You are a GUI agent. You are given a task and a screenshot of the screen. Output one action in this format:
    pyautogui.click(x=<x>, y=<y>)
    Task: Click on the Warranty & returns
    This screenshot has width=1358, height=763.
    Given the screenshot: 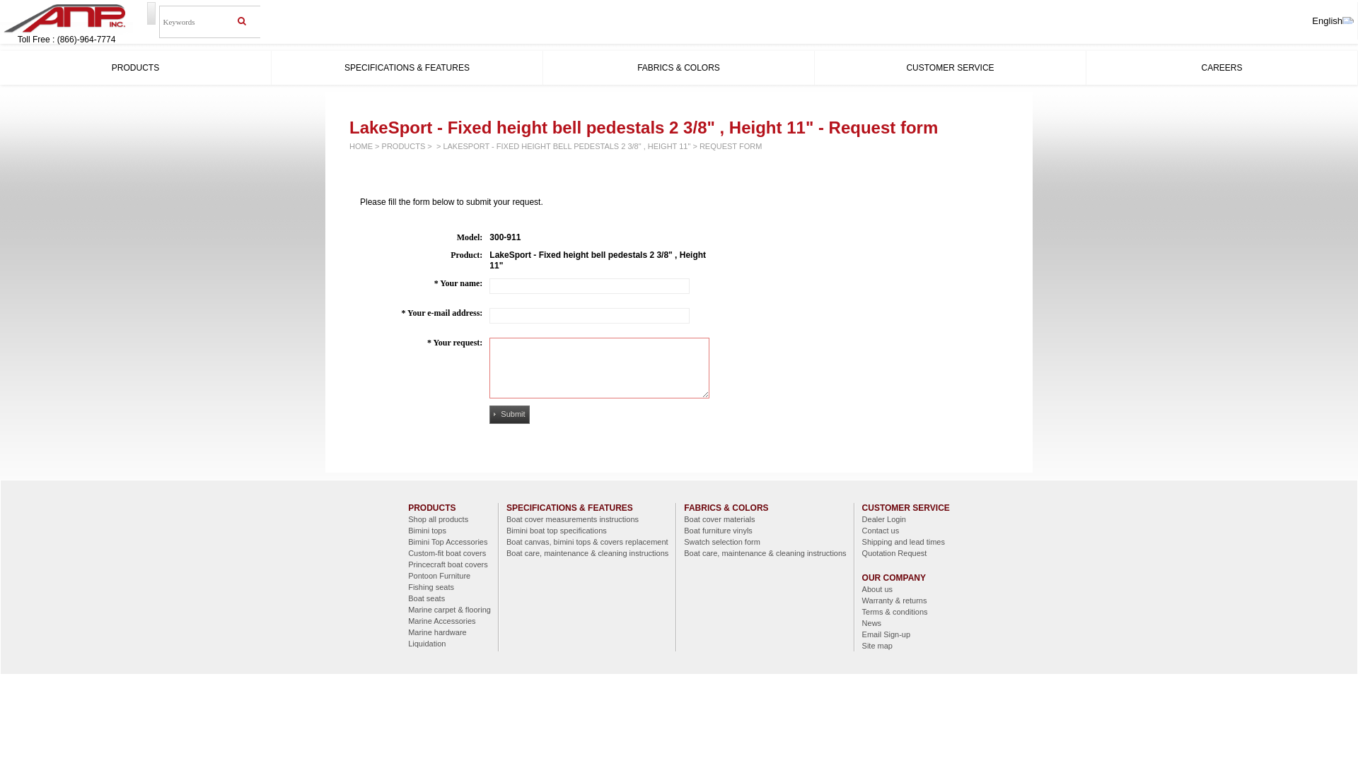 What is the action you would take?
    pyautogui.click(x=906, y=601)
    